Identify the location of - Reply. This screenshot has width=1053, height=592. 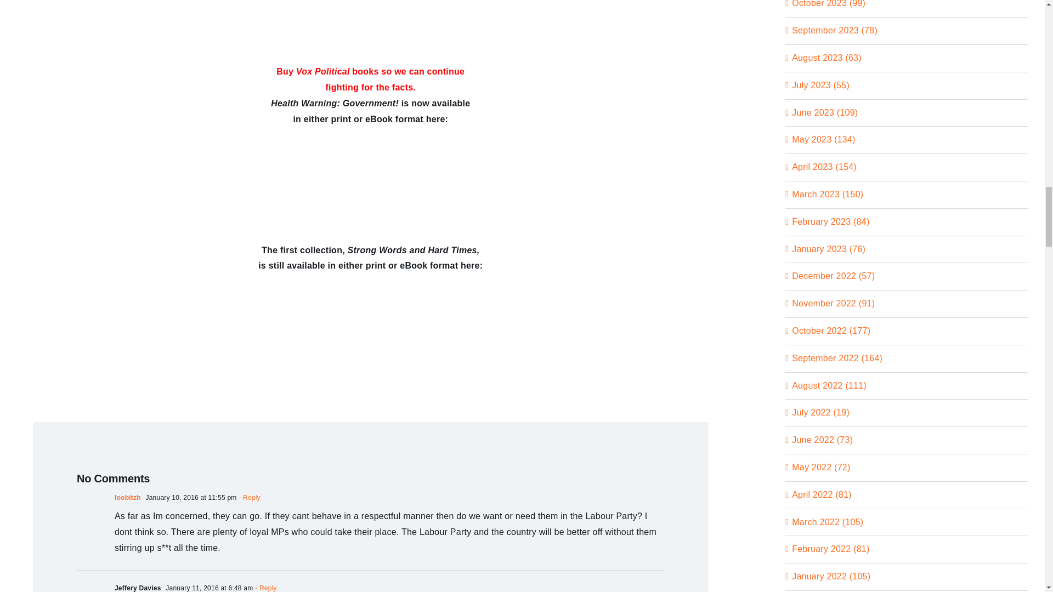
(265, 588).